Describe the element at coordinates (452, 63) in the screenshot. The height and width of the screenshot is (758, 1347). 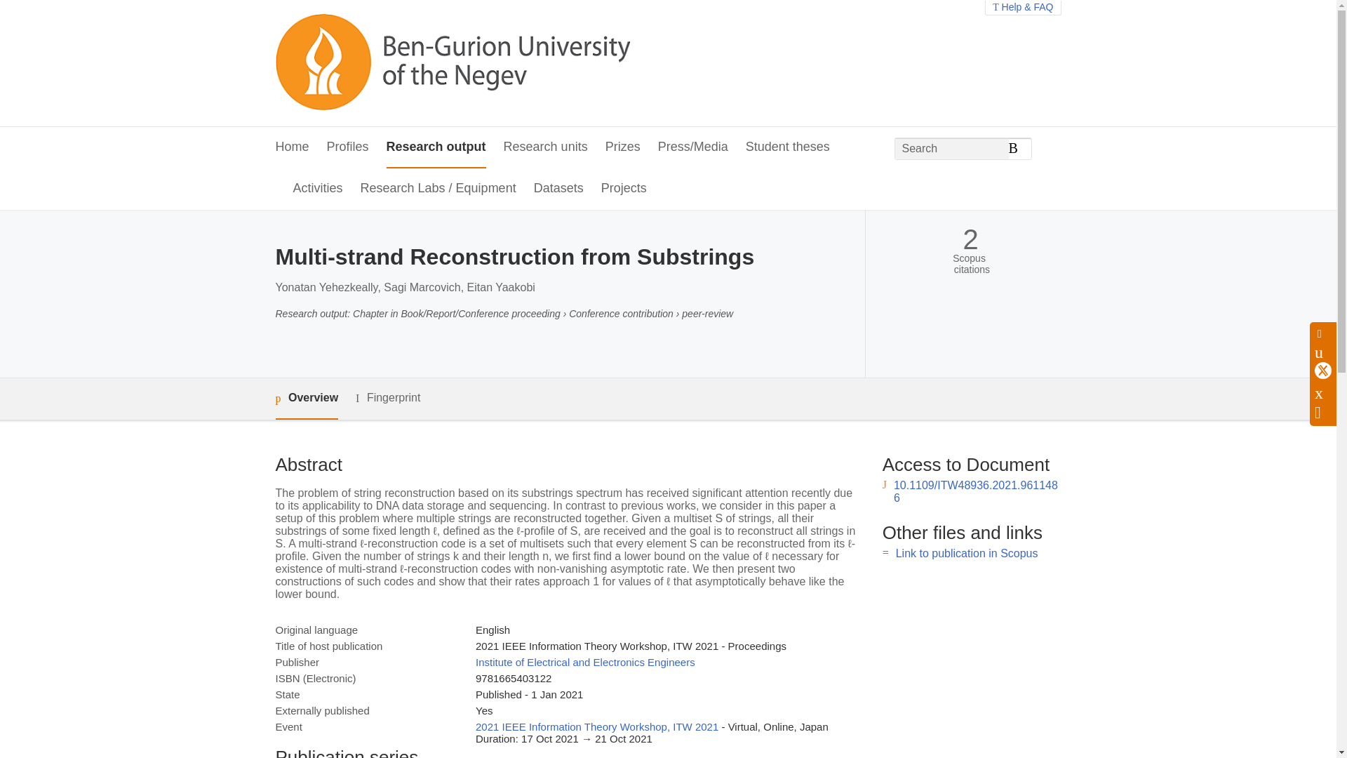
I see `Ben-Gurion University Research Portal Home` at that location.